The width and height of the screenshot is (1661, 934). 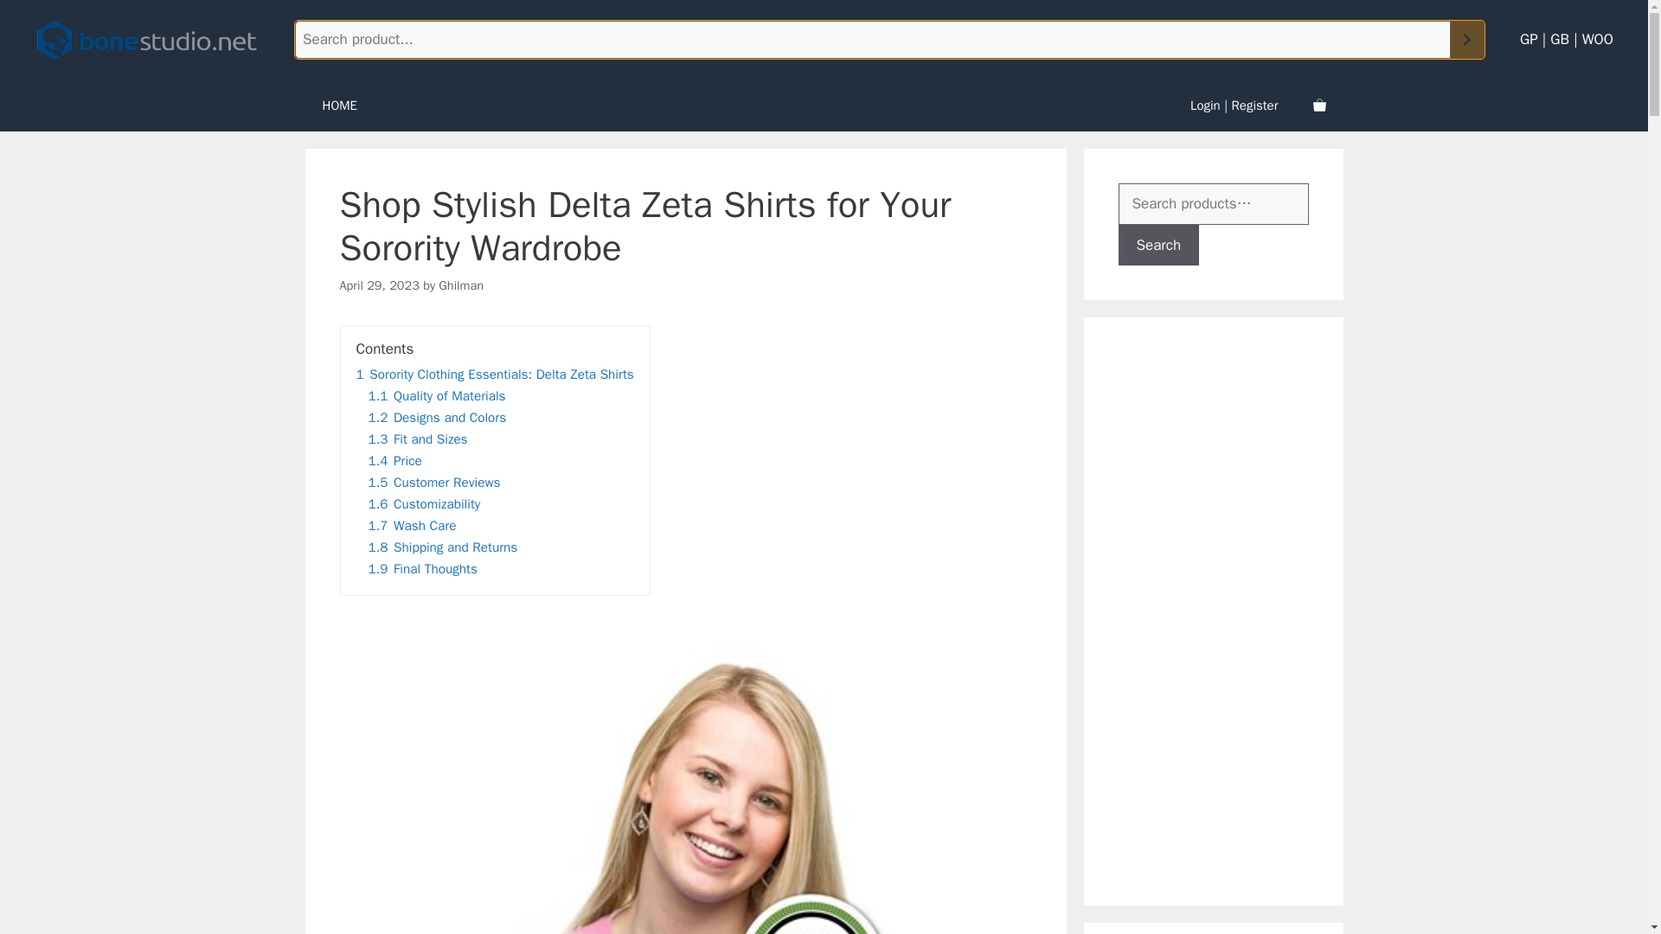 I want to click on HOME, so click(x=339, y=106).